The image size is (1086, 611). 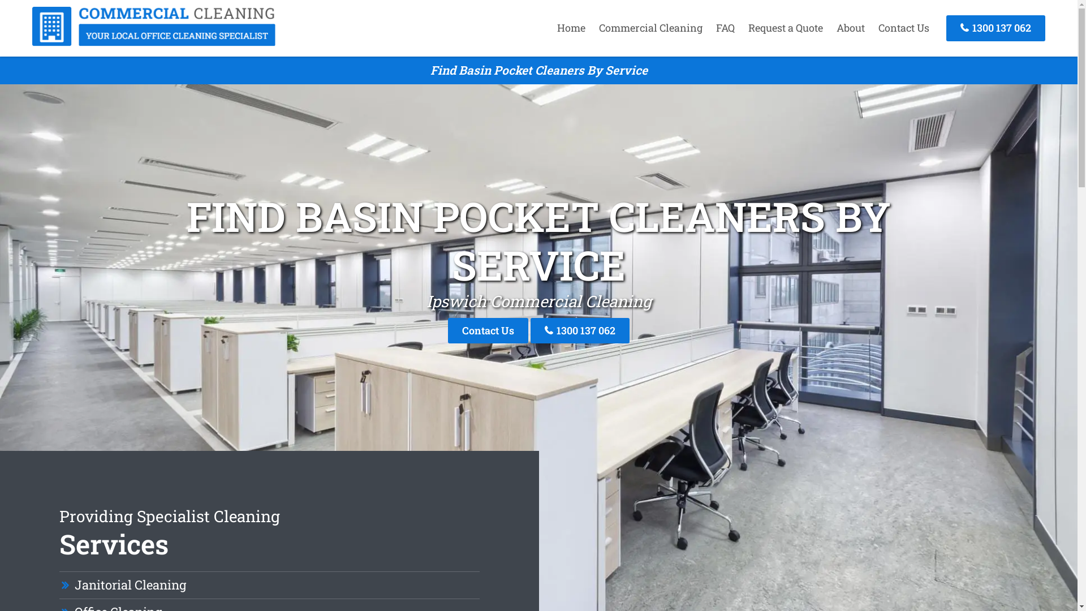 What do you see at coordinates (130, 585) in the screenshot?
I see `Janitorial Cleaning` at bounding box center [130, 585].